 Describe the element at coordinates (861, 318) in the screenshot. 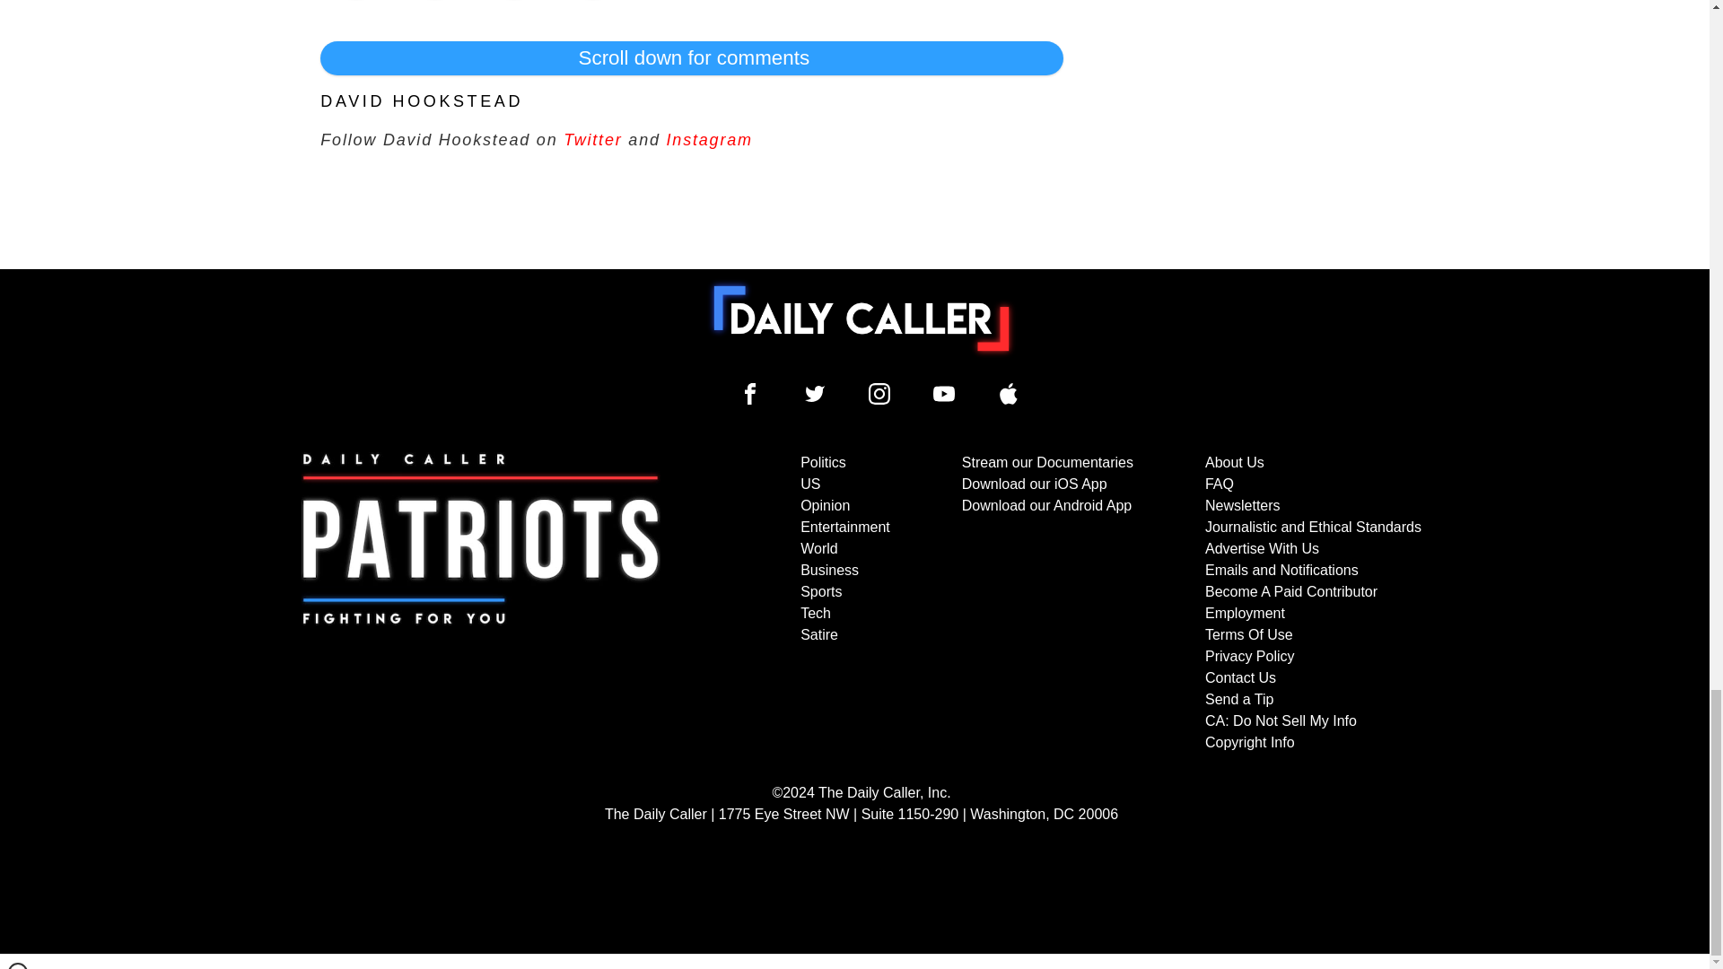

I see `To home page` at that location.